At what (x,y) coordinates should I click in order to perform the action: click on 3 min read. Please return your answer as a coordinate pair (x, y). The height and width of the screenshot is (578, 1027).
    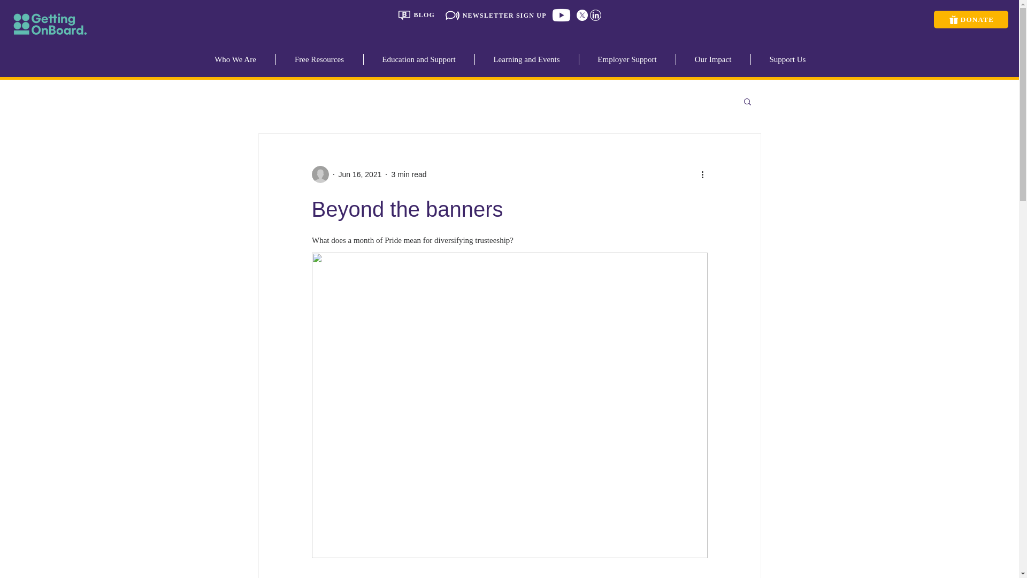
    Looking at the image, I should click on (409, 174).